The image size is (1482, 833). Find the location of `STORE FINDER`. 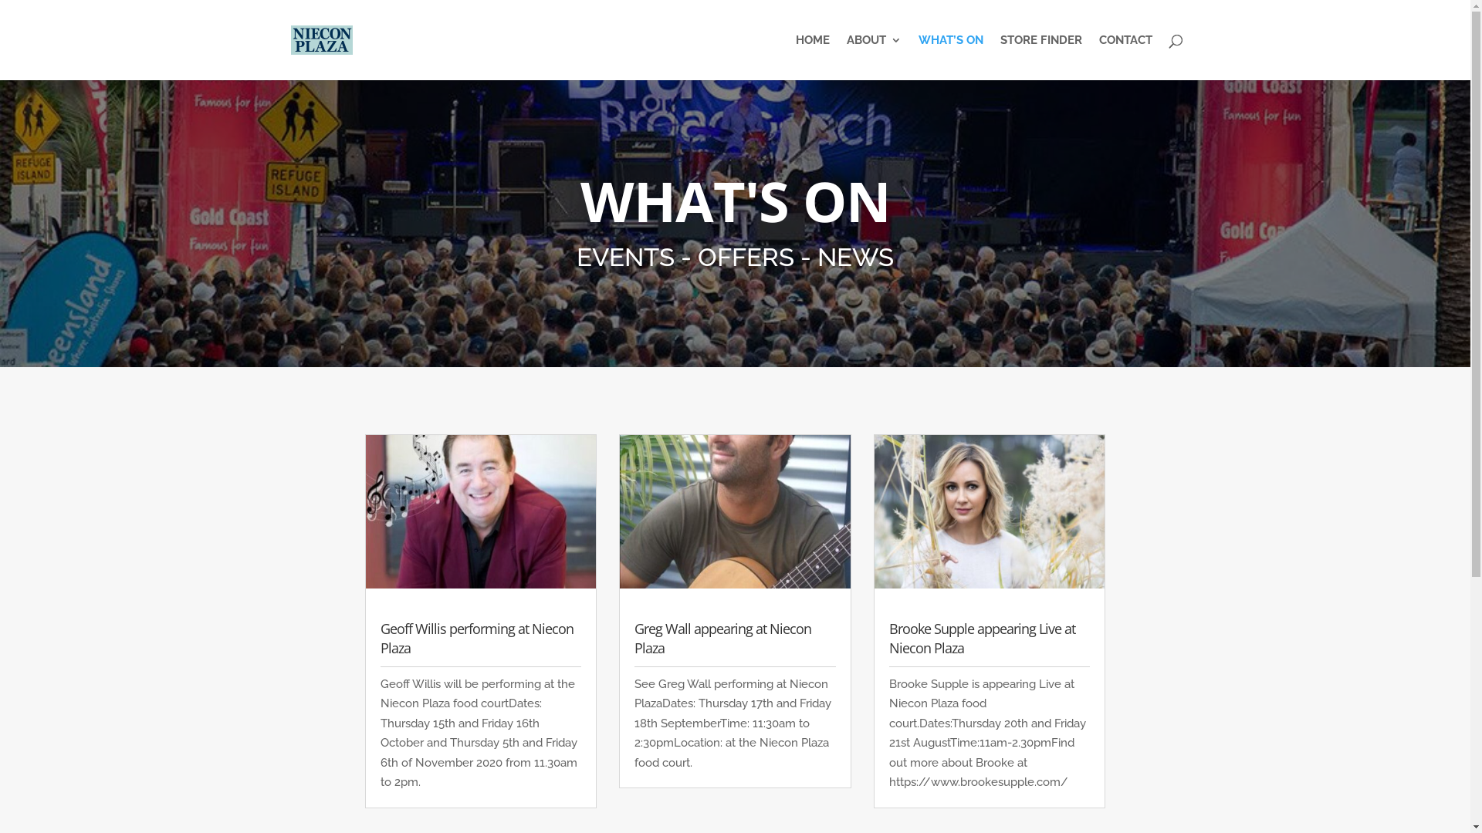

STORE FINDER is located at coordinates (1041, 57).